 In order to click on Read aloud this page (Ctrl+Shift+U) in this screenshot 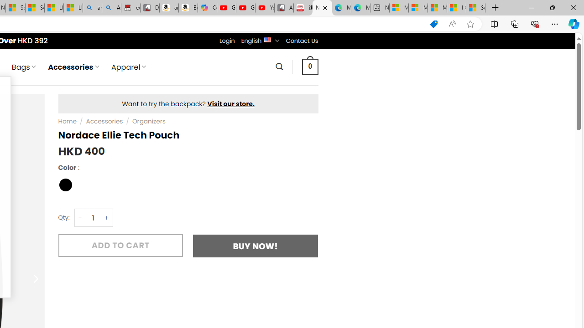, I will do `click(452, 24)`.